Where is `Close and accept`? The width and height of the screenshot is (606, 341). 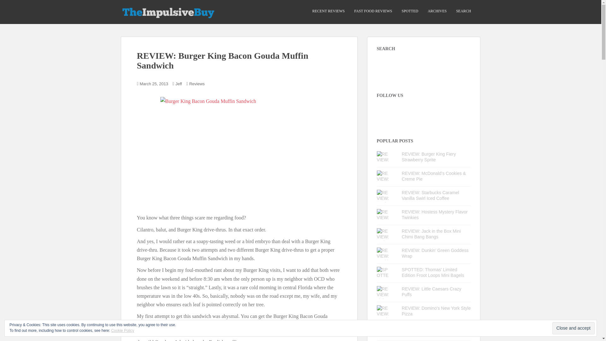
Close and accept is located at coordinates (573, 328).